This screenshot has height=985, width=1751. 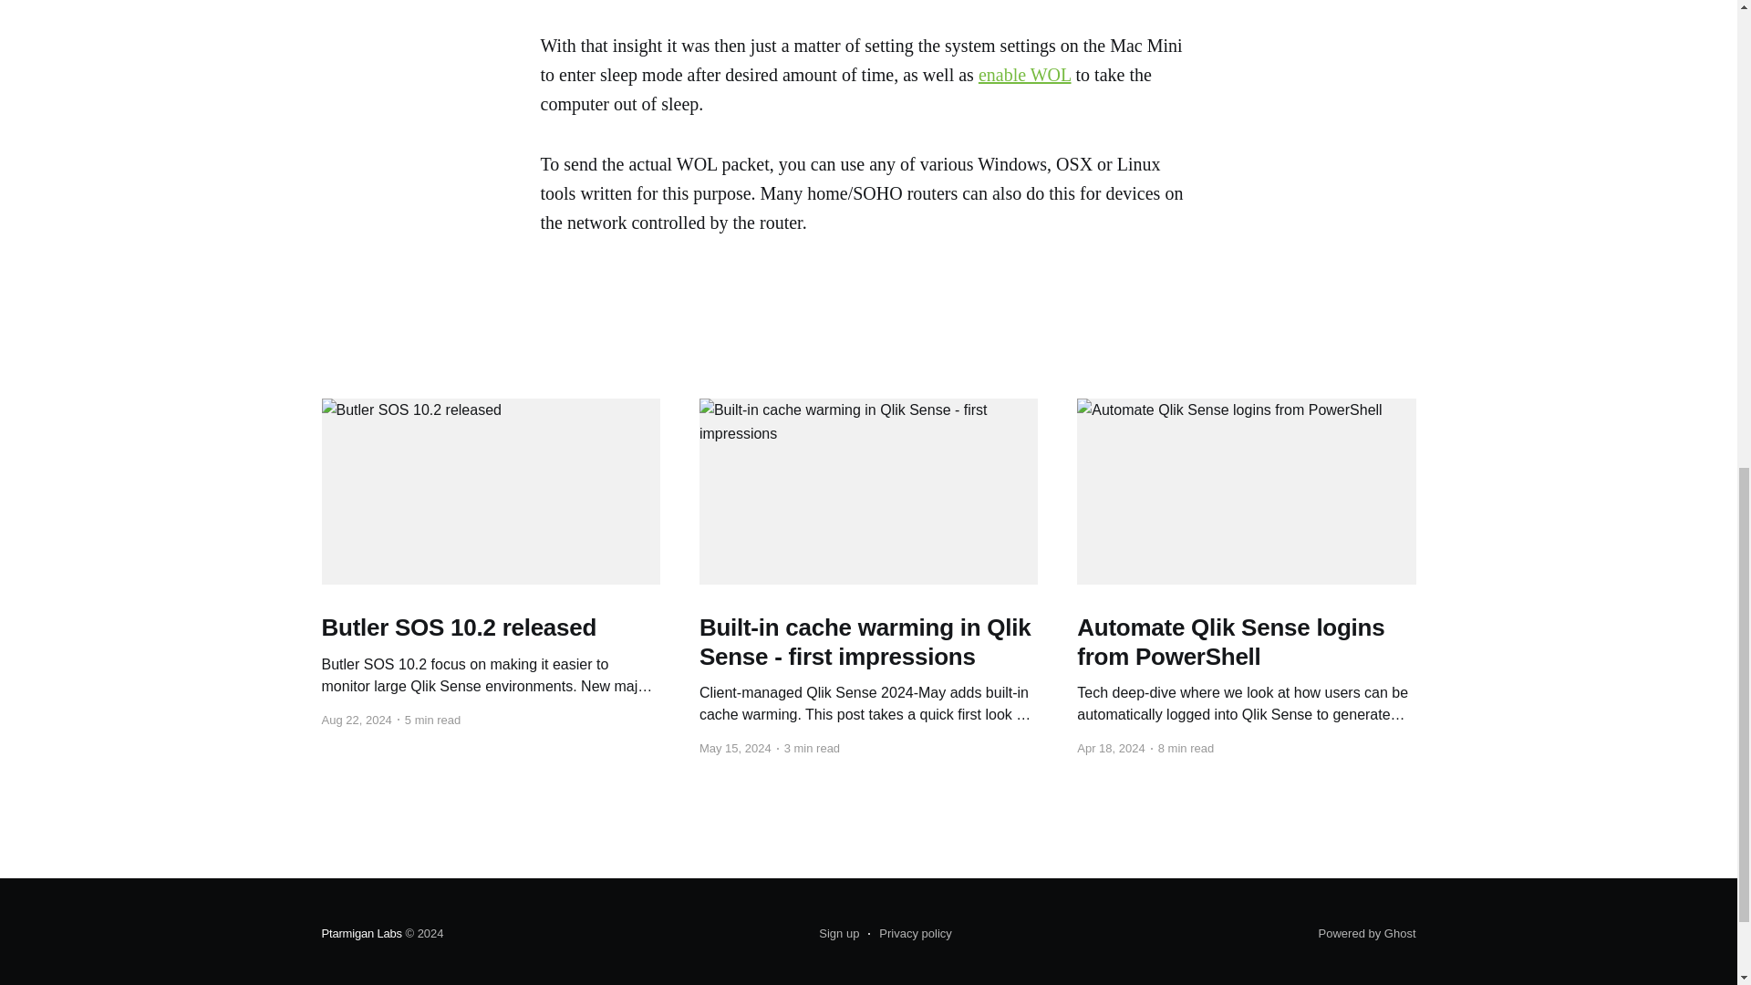 What do you see at coordinates (1025, 75) in the screenshot?
I see `enable WOL` at bounding box center [1025, 75].